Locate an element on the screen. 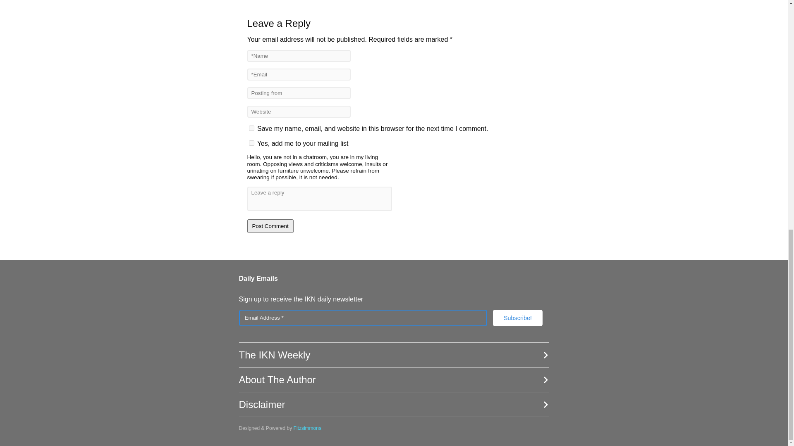  Email Address is located at coordinates (363, 318).